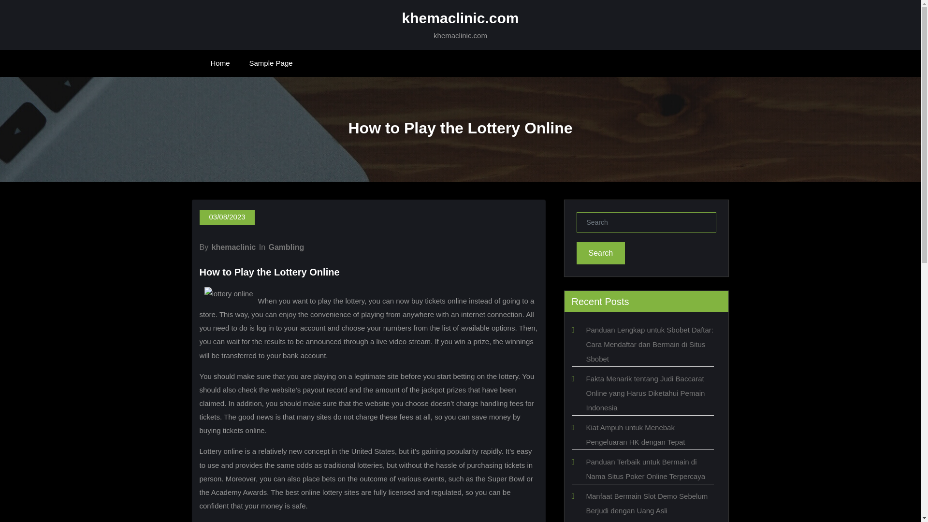 This screenshot has height=522, width=928. Describe the element at coordinates (220, 63) in the screenshot. I see `Home` at that location.